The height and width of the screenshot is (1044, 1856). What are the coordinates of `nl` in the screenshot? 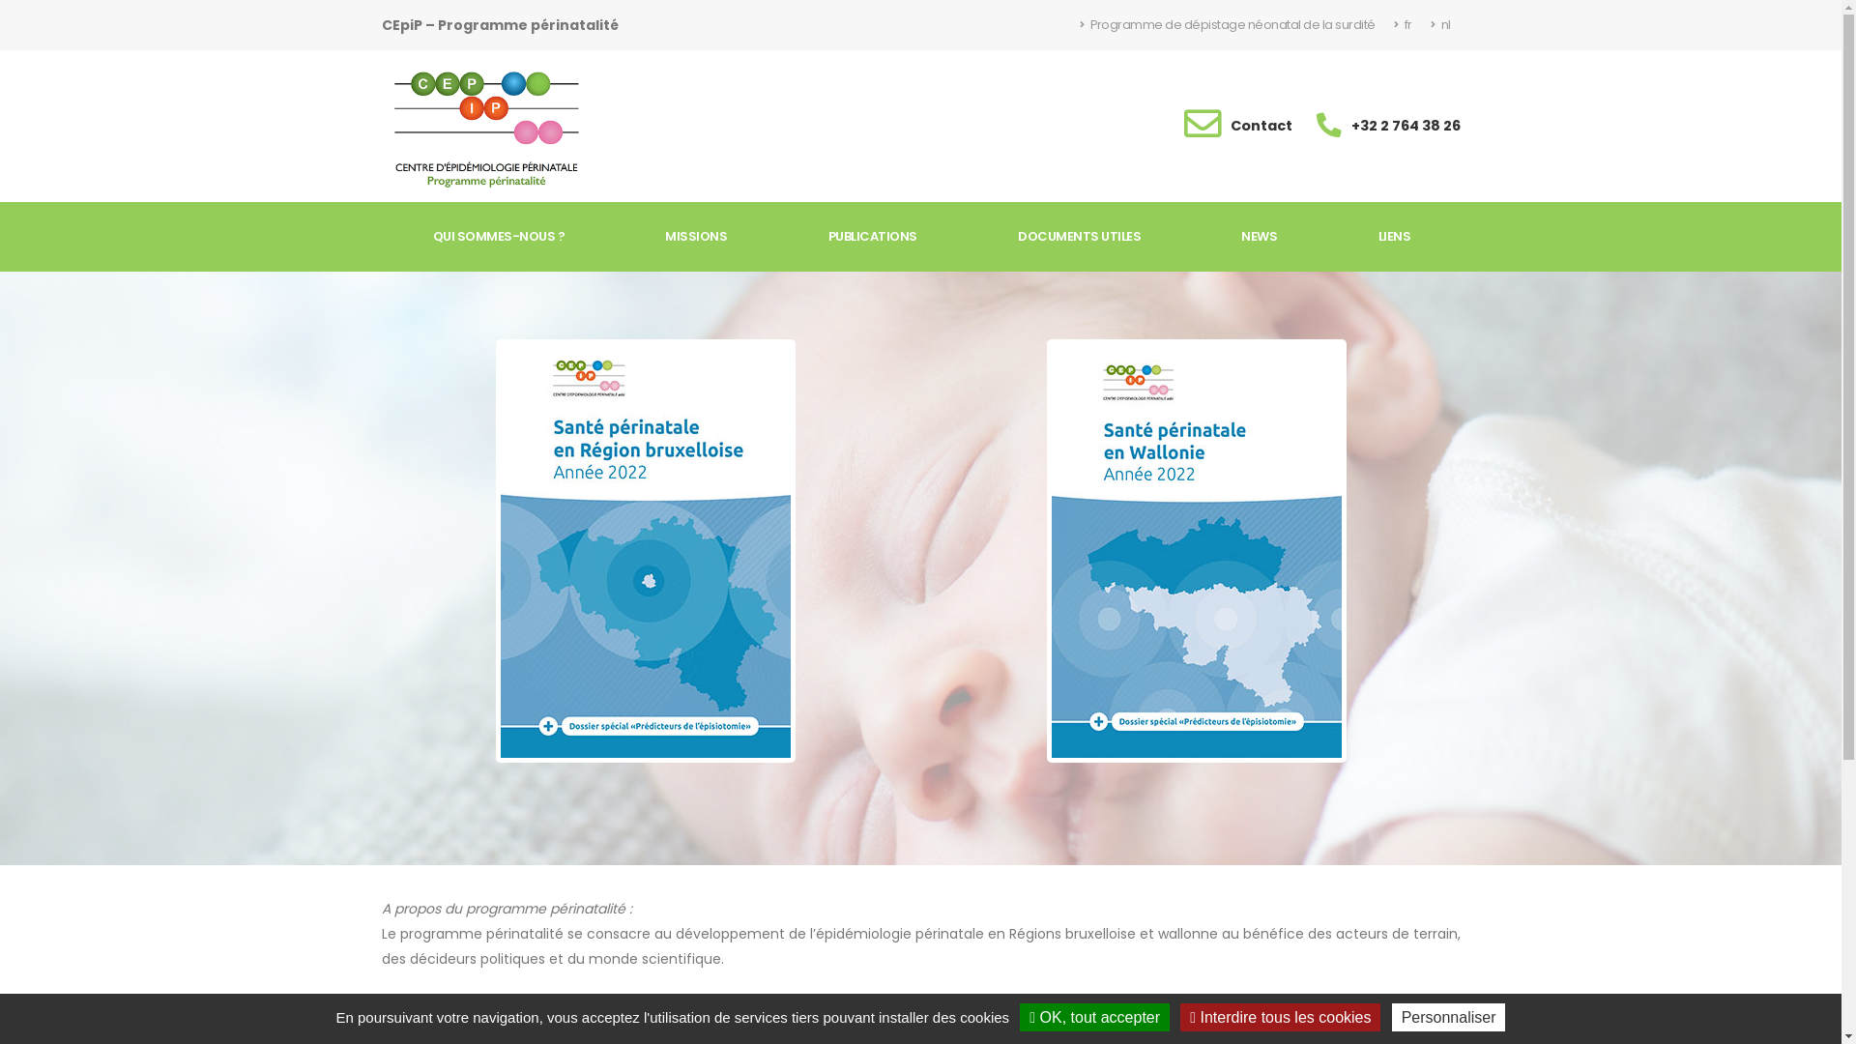 It's located at (1440, 25).